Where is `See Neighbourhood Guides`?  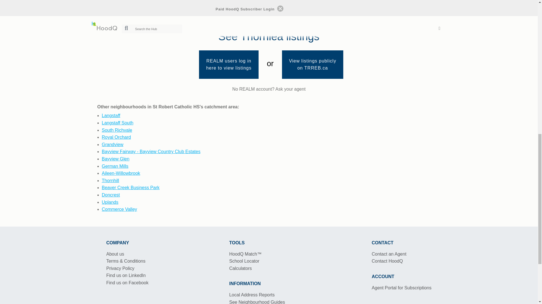
See Neighbourhood Guides is located at coordinates (257, 302).